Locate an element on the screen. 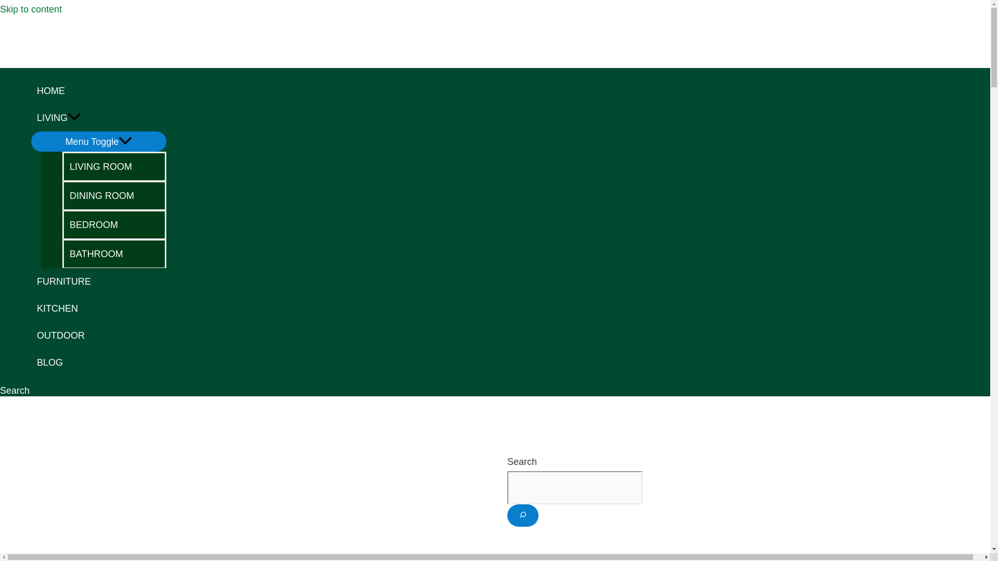 The width and height of the screenshot is (998, 561). OUTDOOR is located at coordinates (99, 335).